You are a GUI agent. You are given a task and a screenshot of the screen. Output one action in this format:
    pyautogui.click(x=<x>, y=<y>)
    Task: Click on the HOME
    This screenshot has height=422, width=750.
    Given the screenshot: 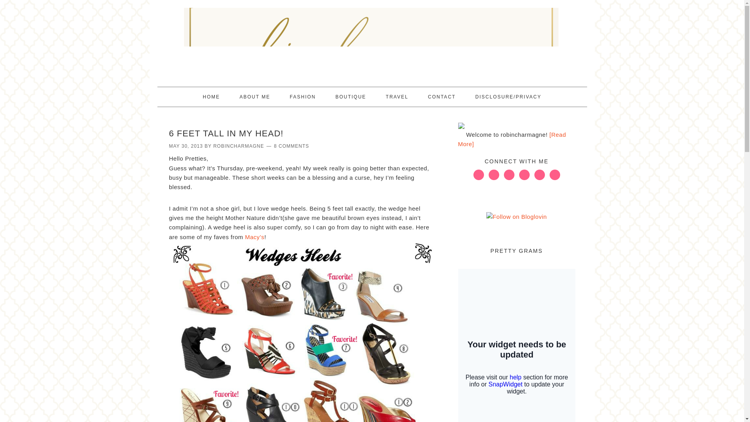 What is the action you would take?
    pyautogui.click(x=211, y=97)
    